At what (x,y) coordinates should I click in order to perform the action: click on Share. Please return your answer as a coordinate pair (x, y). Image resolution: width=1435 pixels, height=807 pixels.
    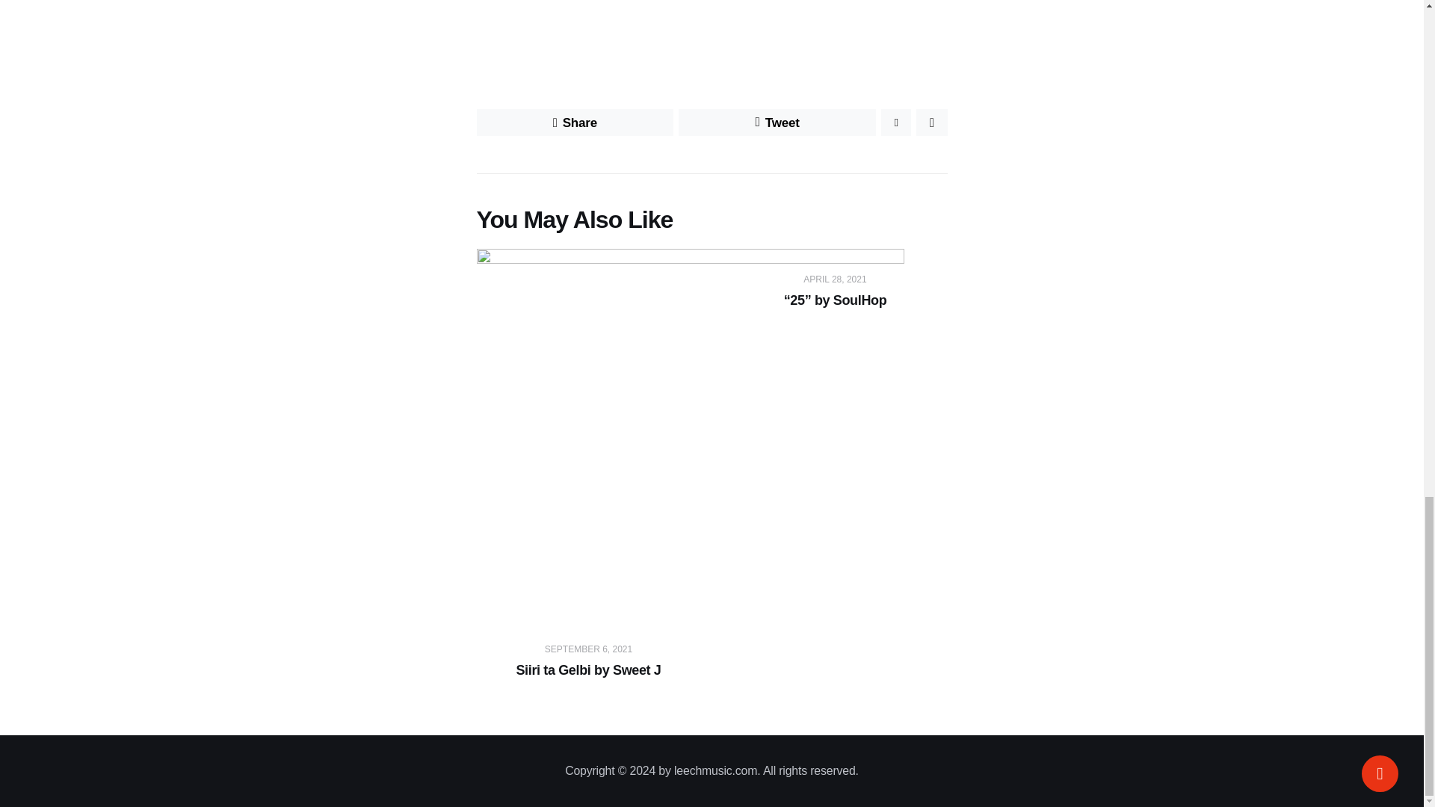
    Looking at the image, I should click on (575, 123).